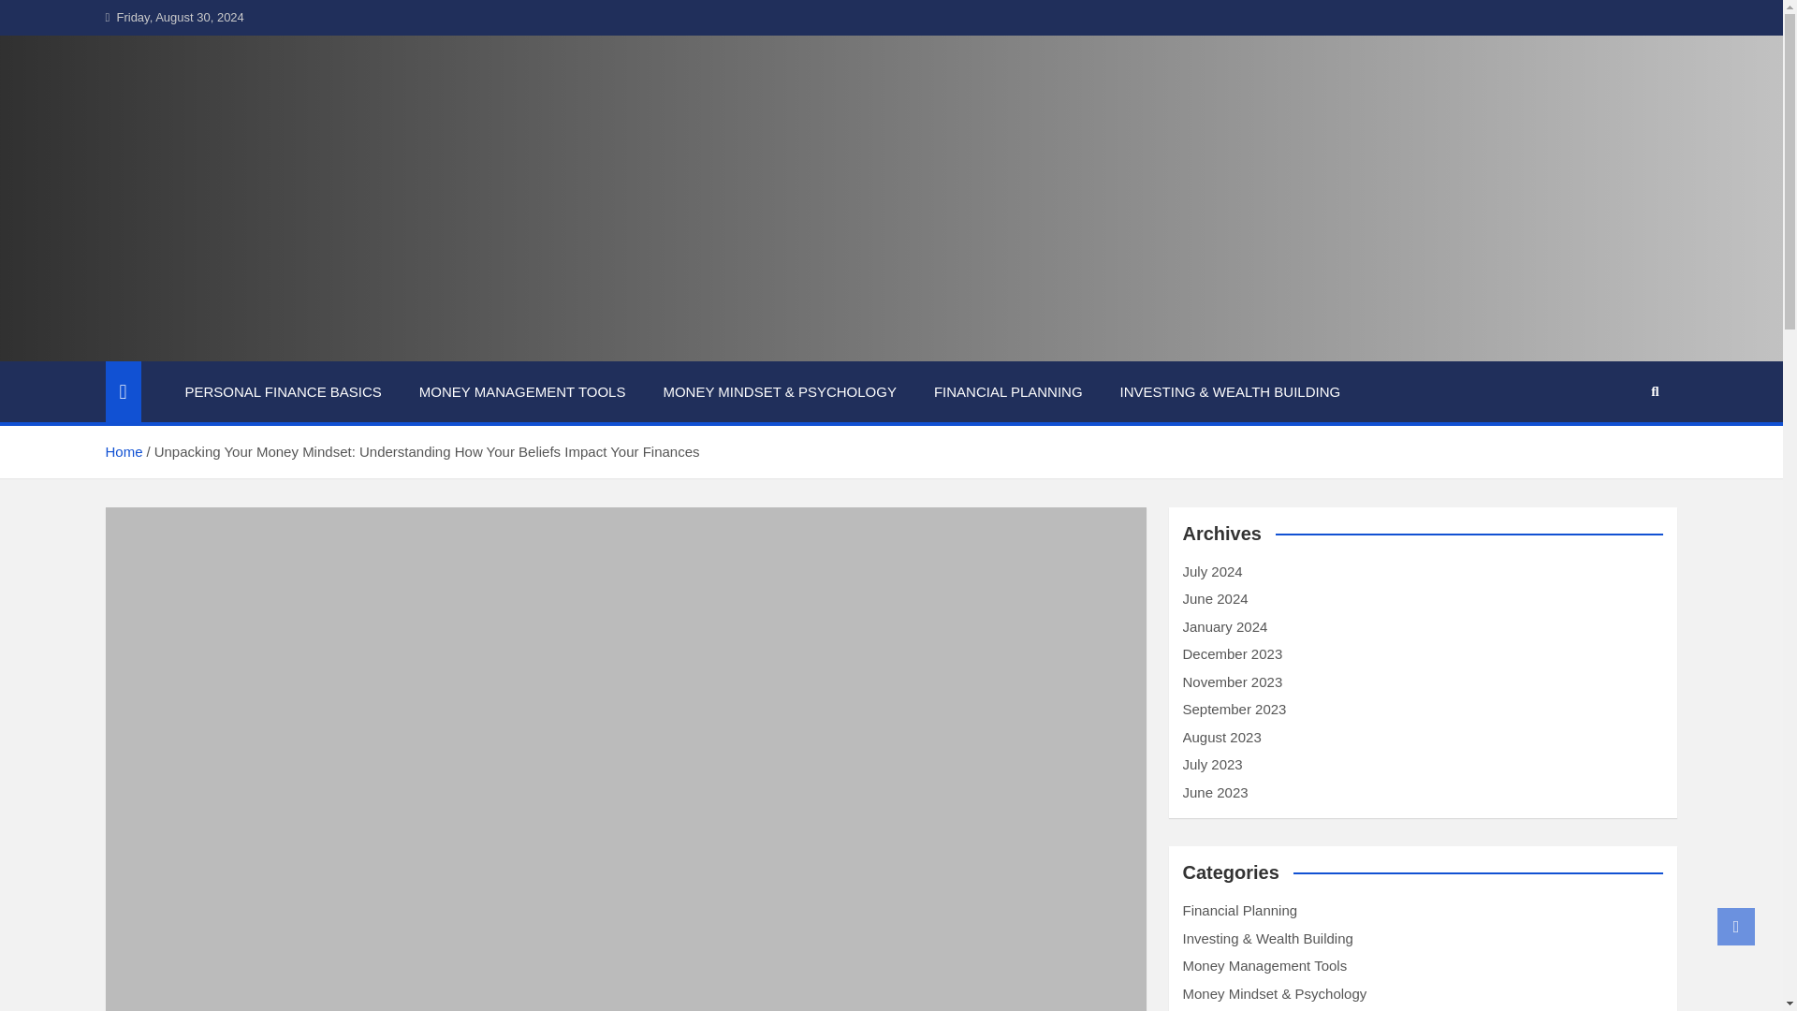 The width and height of the screenshot is (1797, 1011). What do you see at coordinates (284, 391) in the screenshot?
I see `PERSONAL FINANCE BASICS` at bounding box center [284, 391].